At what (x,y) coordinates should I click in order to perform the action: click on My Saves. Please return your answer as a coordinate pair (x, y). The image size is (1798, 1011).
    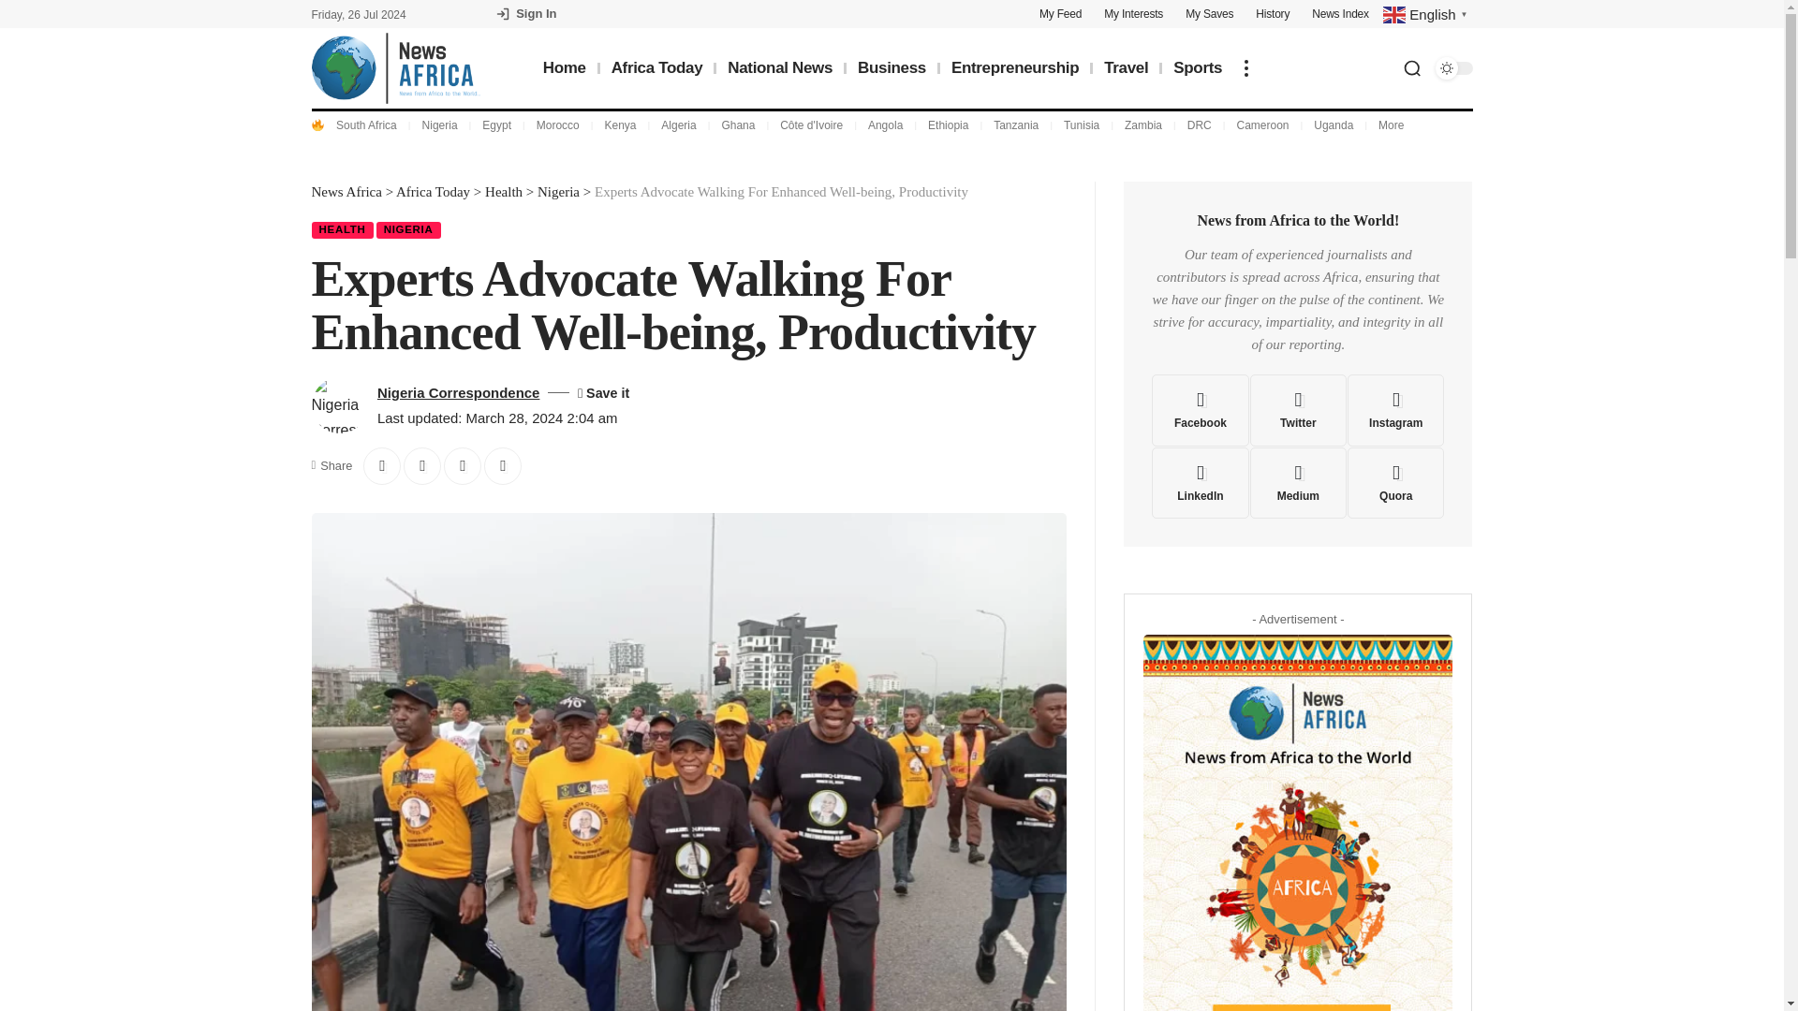
    Looking at the image, I should click on (1209, 13).